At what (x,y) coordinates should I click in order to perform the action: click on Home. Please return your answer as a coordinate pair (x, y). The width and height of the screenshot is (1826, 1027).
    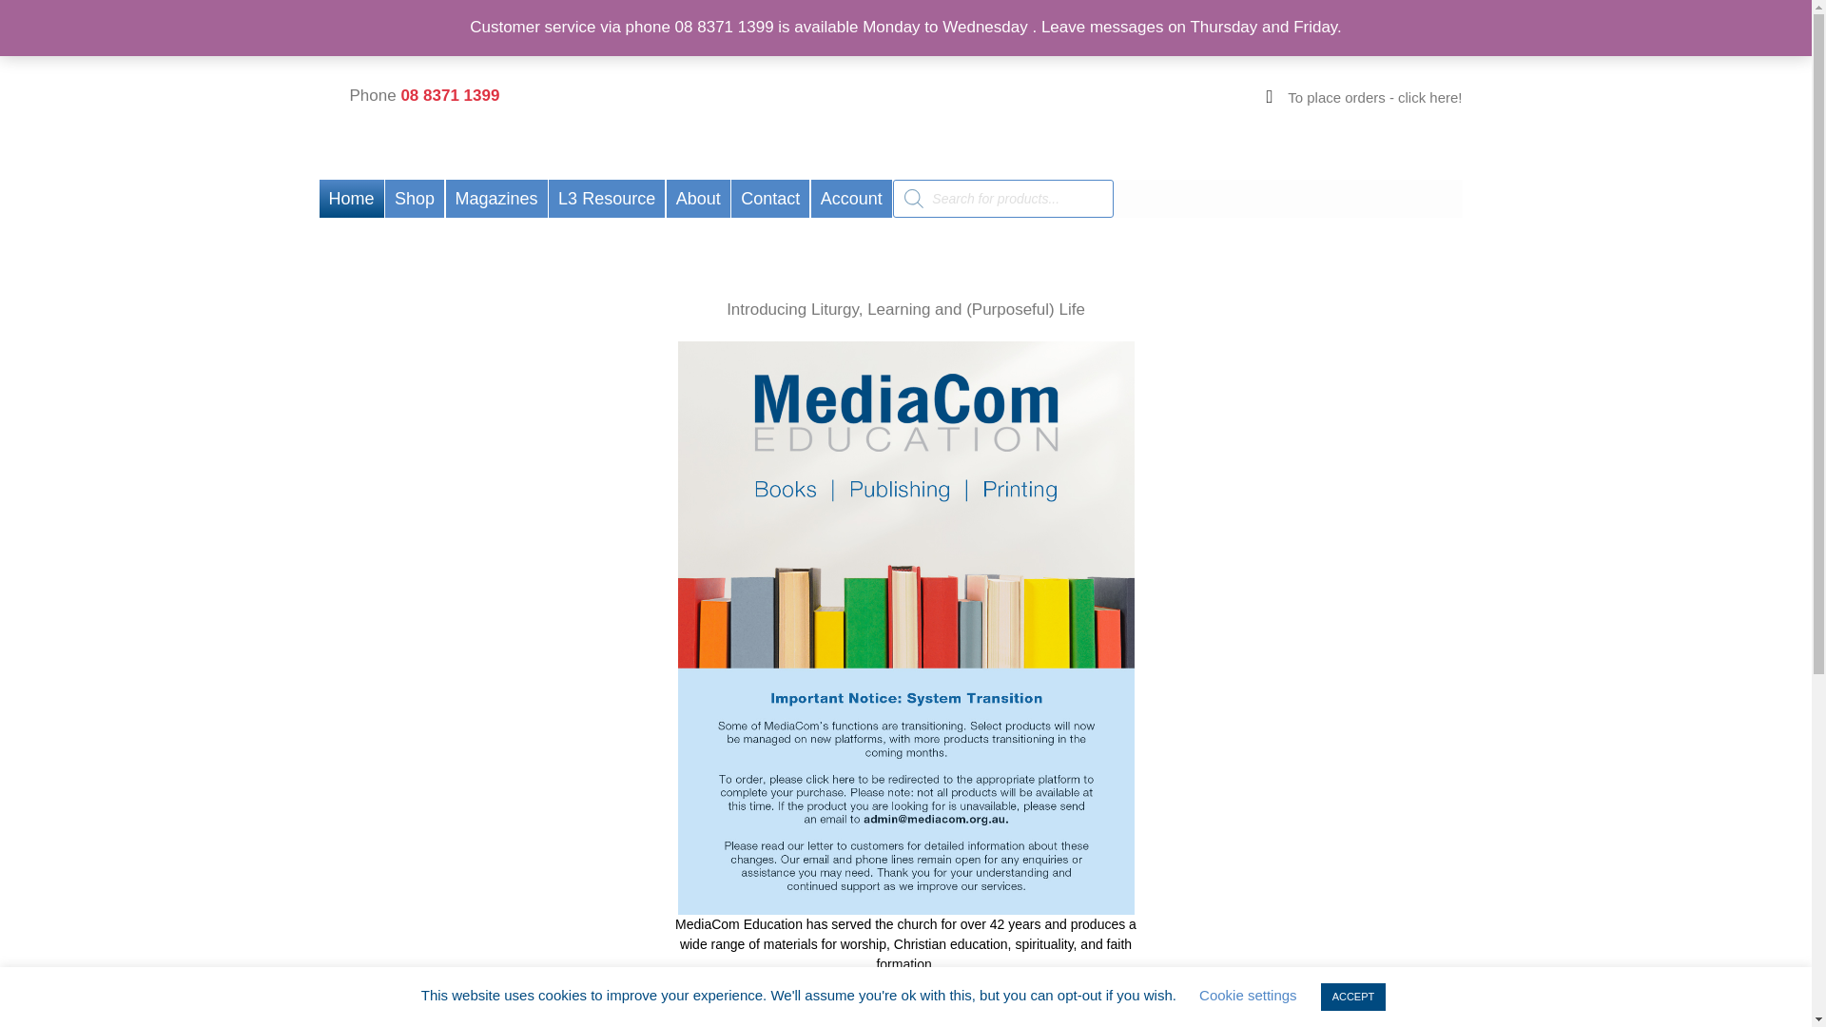
    Looking at the image, I should click on (352, 198).